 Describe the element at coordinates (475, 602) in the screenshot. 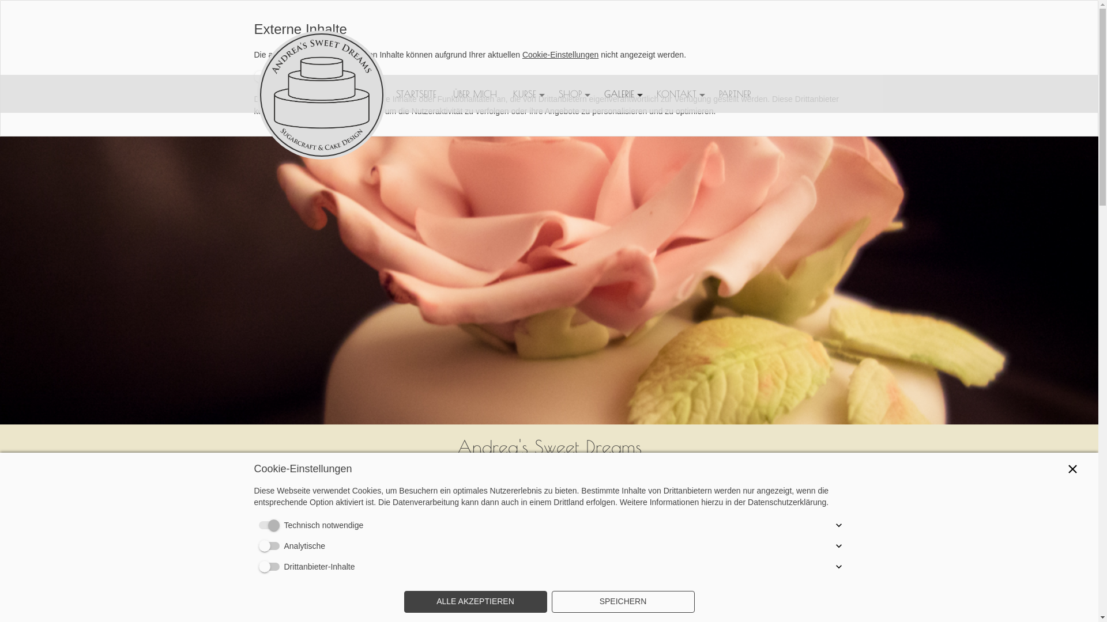

I see `ALLE AKZEPTIEREN` at that location.